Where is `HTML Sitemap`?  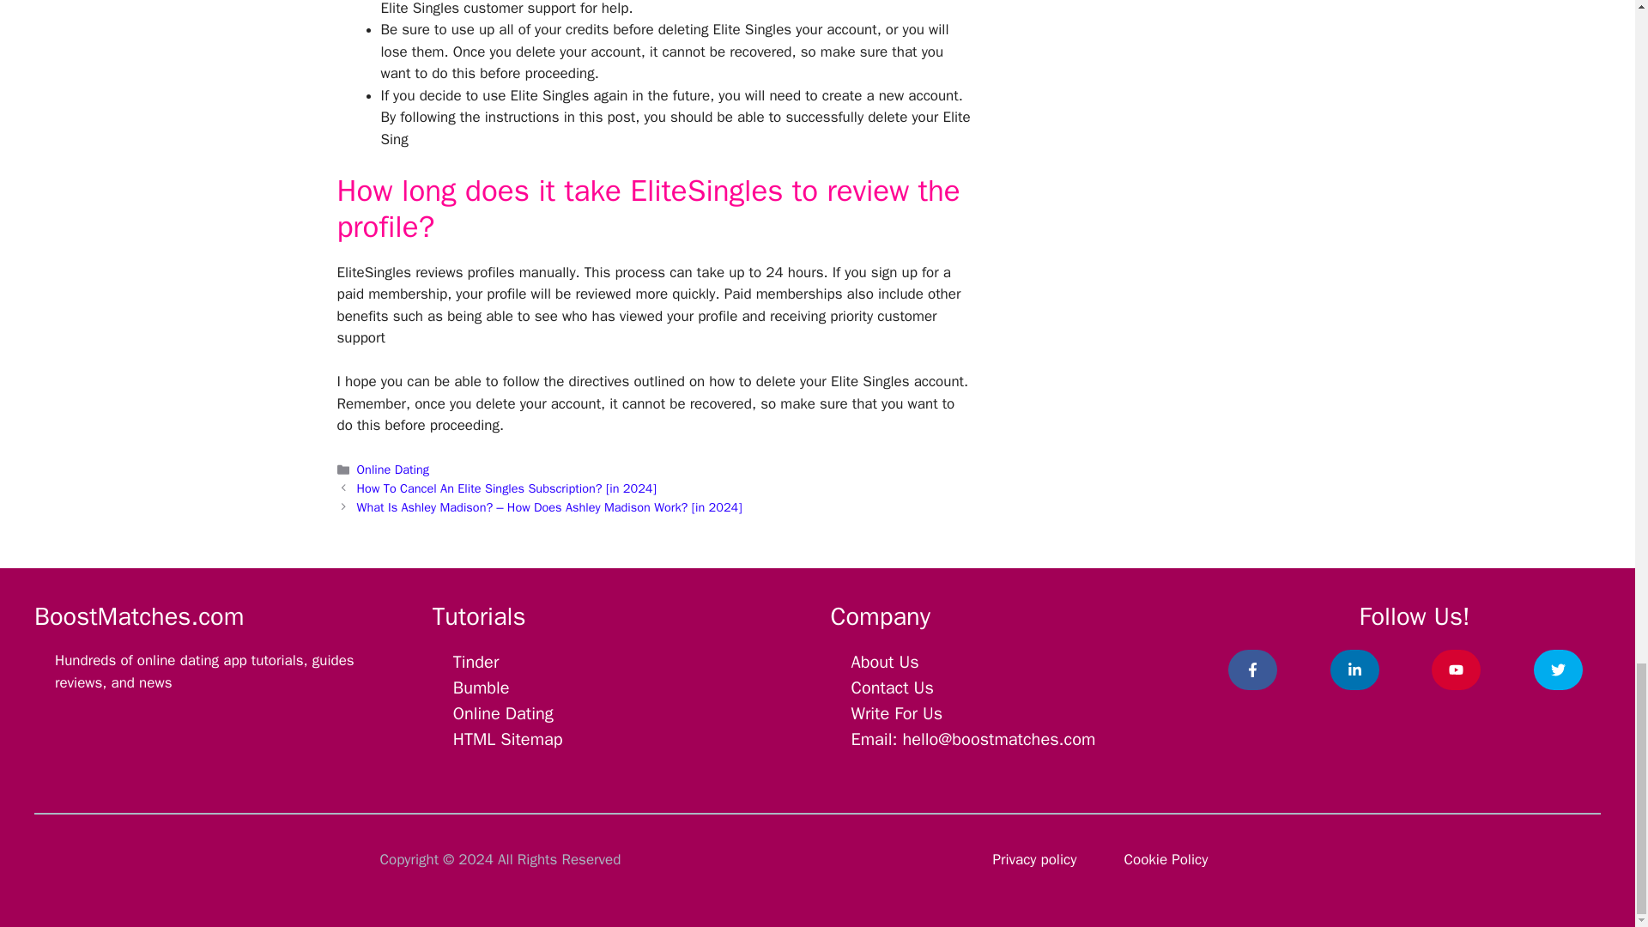 HTML Sitemap is located at coordinates (508, 738).